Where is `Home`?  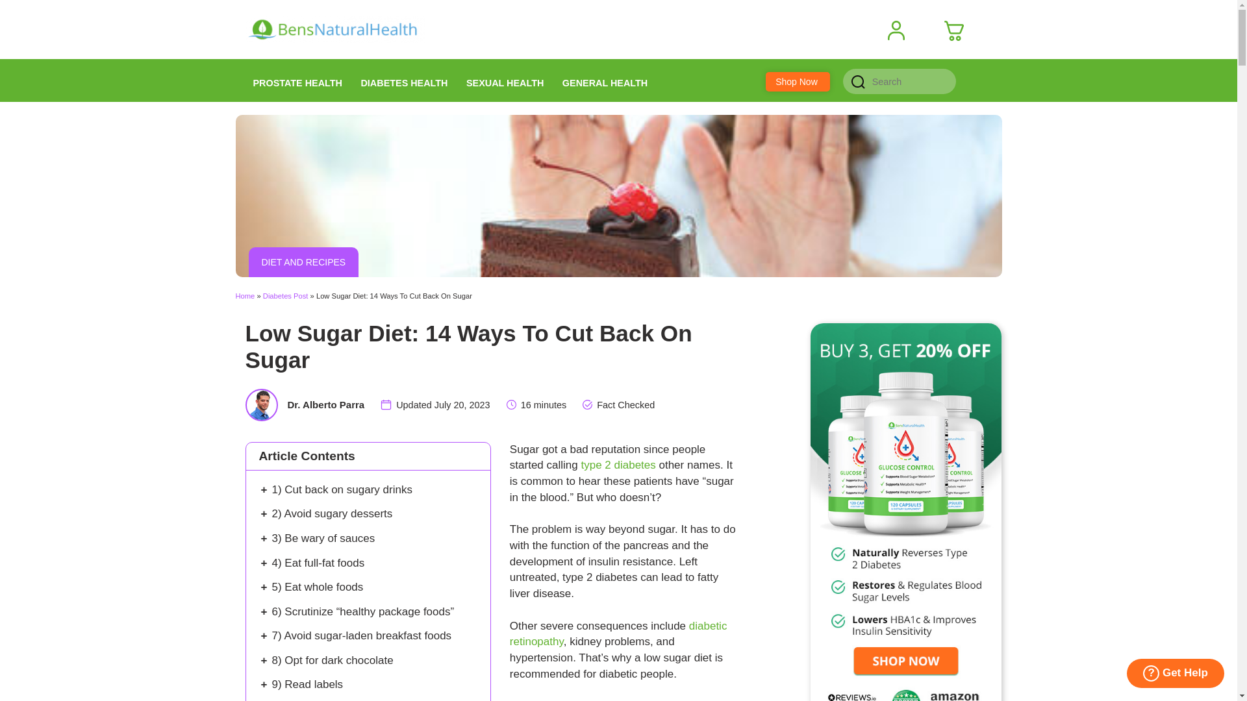 Home is located at coordinates (244, 296).